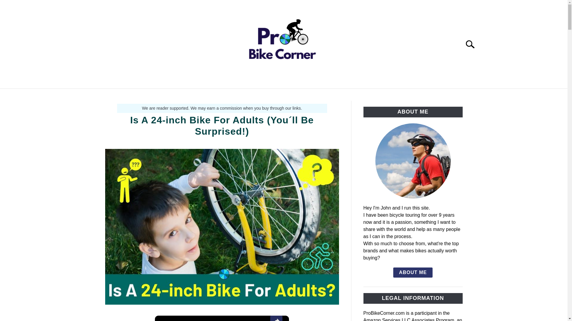  What do you see at coordinates (276, 318) in the screenshot?
I see `Share` at bounding box center [276, 318].